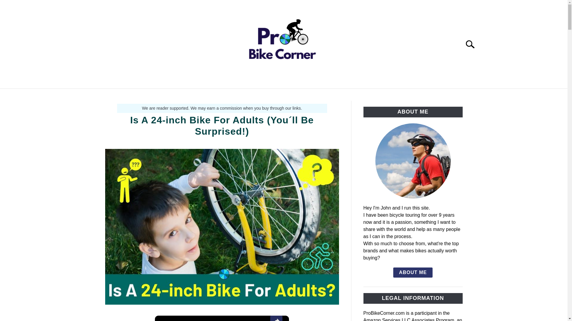  What do you see at coordinates (276, 318) in the screenshot?
I see `Share` at bounding box center [276, 318].